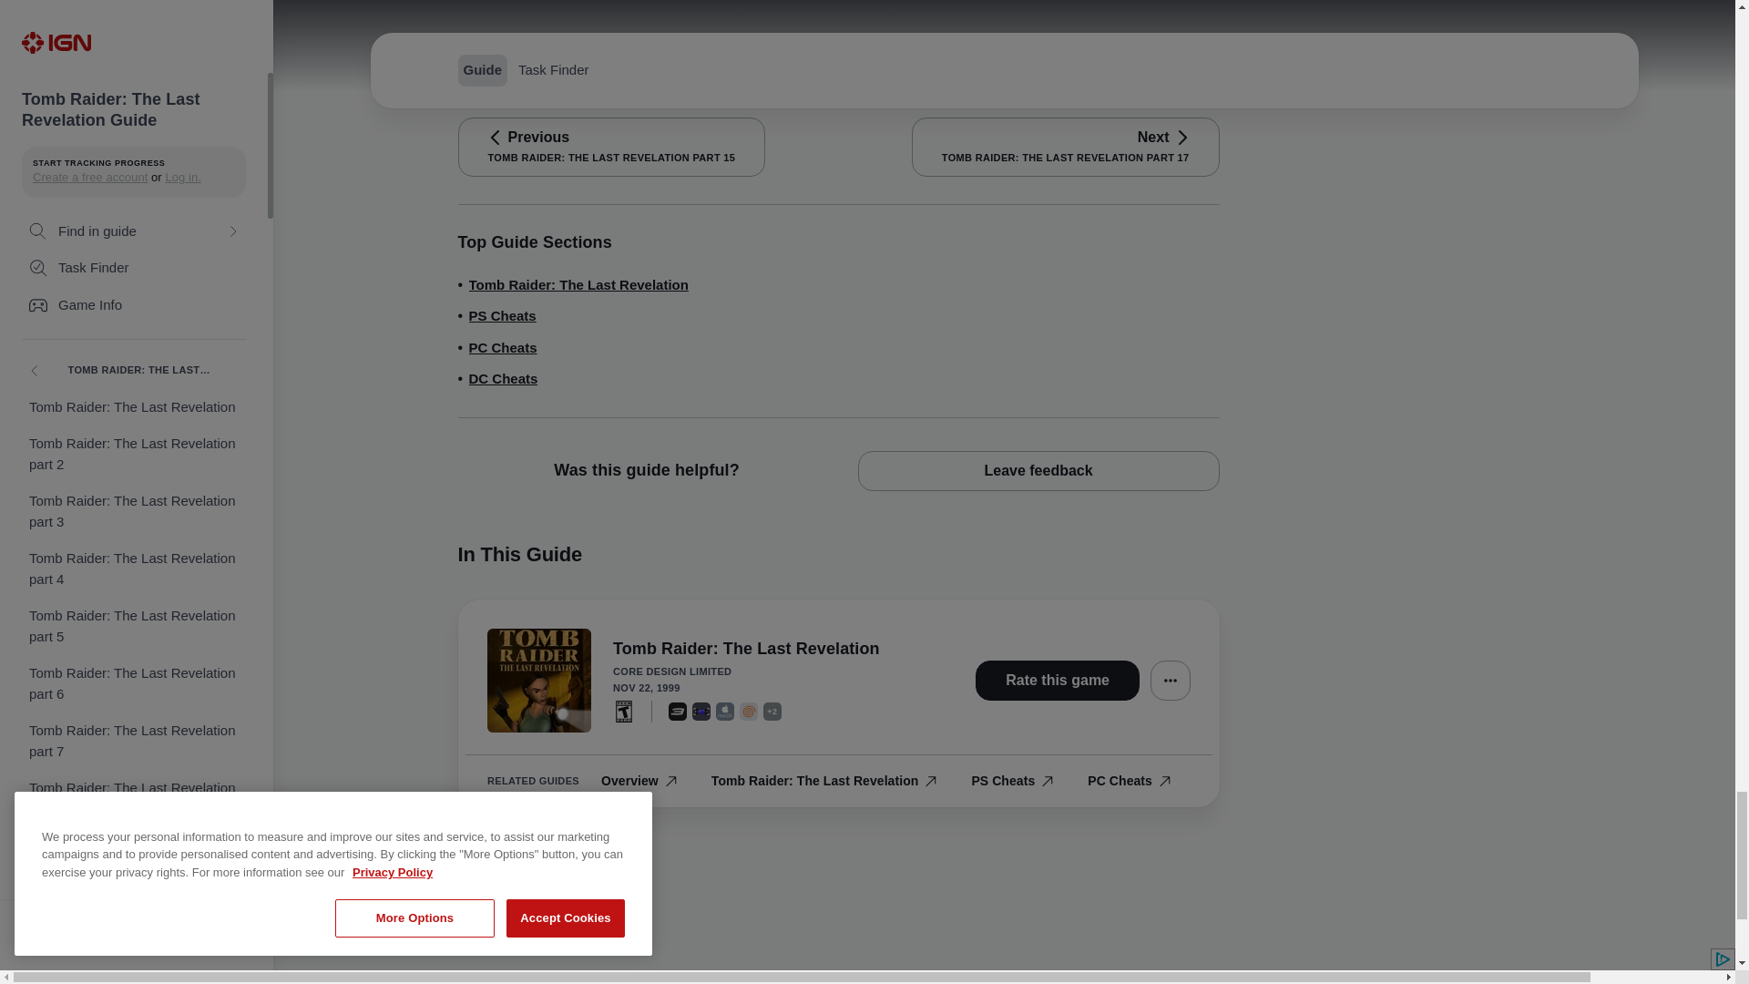 Image resolution: width=1749 pixels, height=984 pixels. I want to click on Macintosh, so click(725, 711).